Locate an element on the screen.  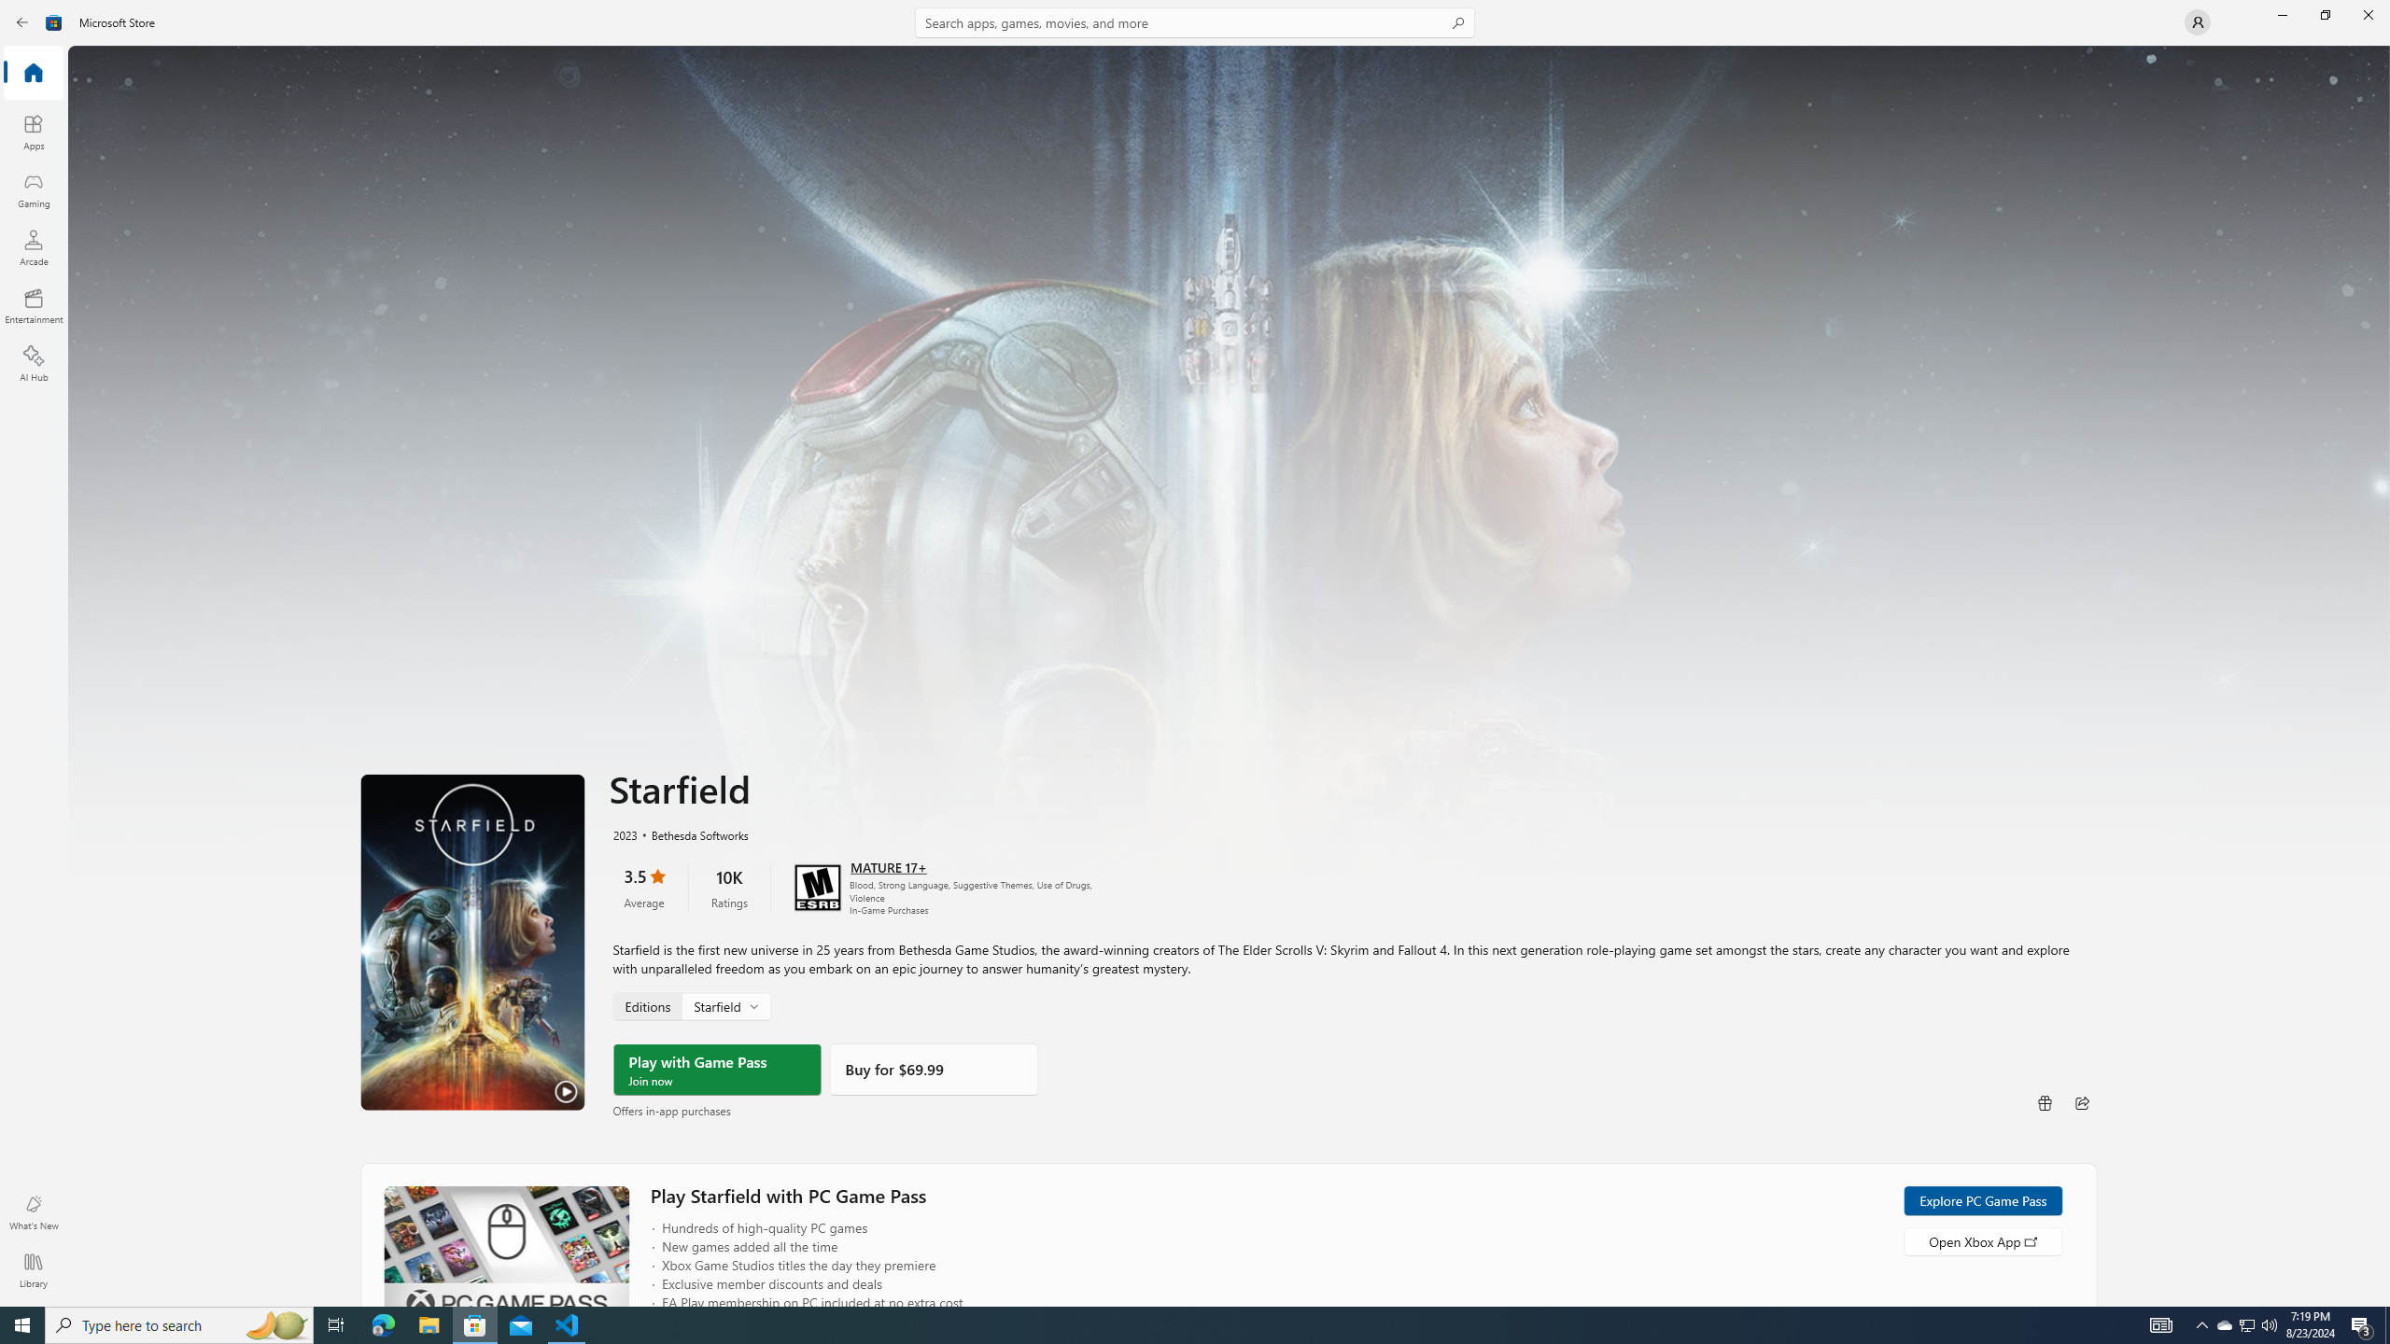
Buy as gift is located at coordinates (2045, 1101).